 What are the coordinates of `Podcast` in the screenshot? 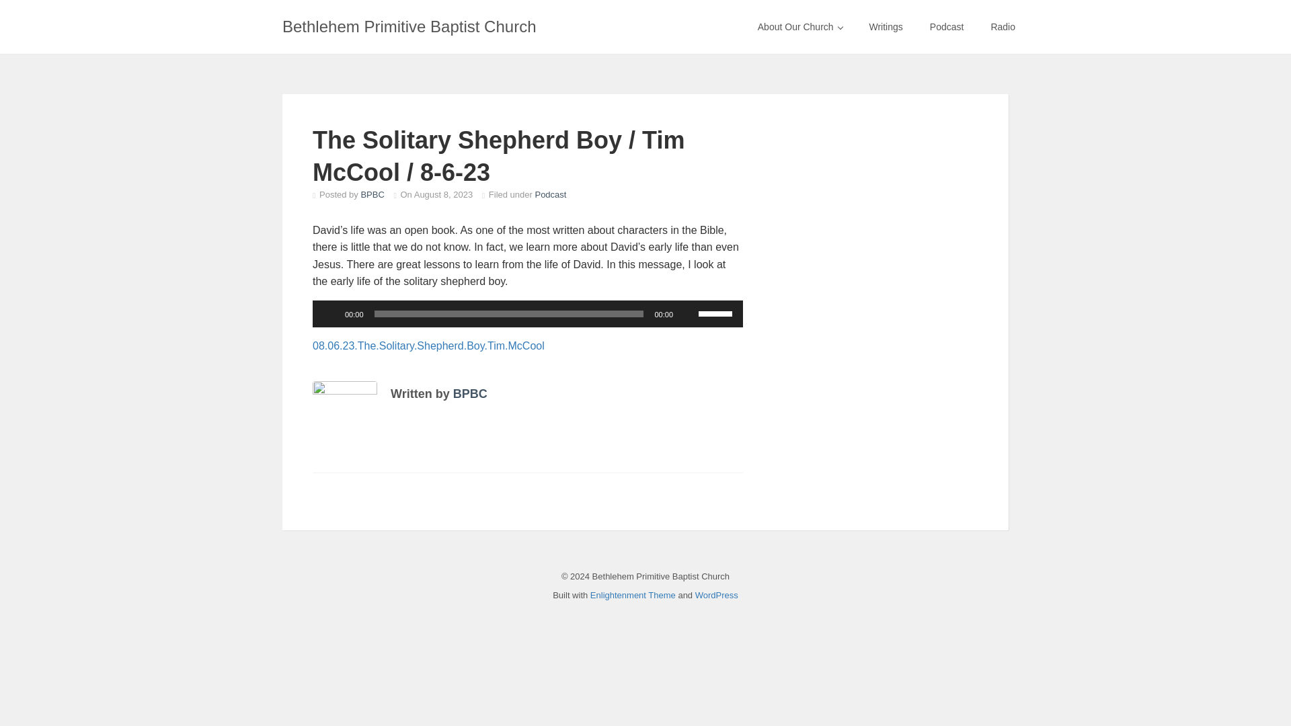 It's located at (550, 194).